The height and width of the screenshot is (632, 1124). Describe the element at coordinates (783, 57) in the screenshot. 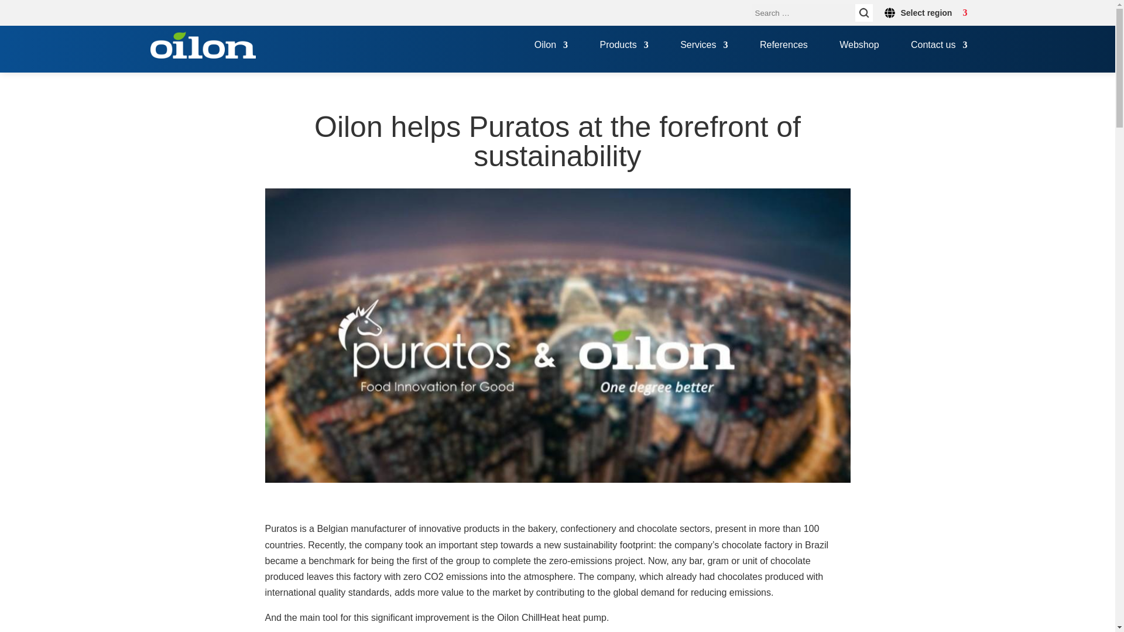

I see `References` at that location.